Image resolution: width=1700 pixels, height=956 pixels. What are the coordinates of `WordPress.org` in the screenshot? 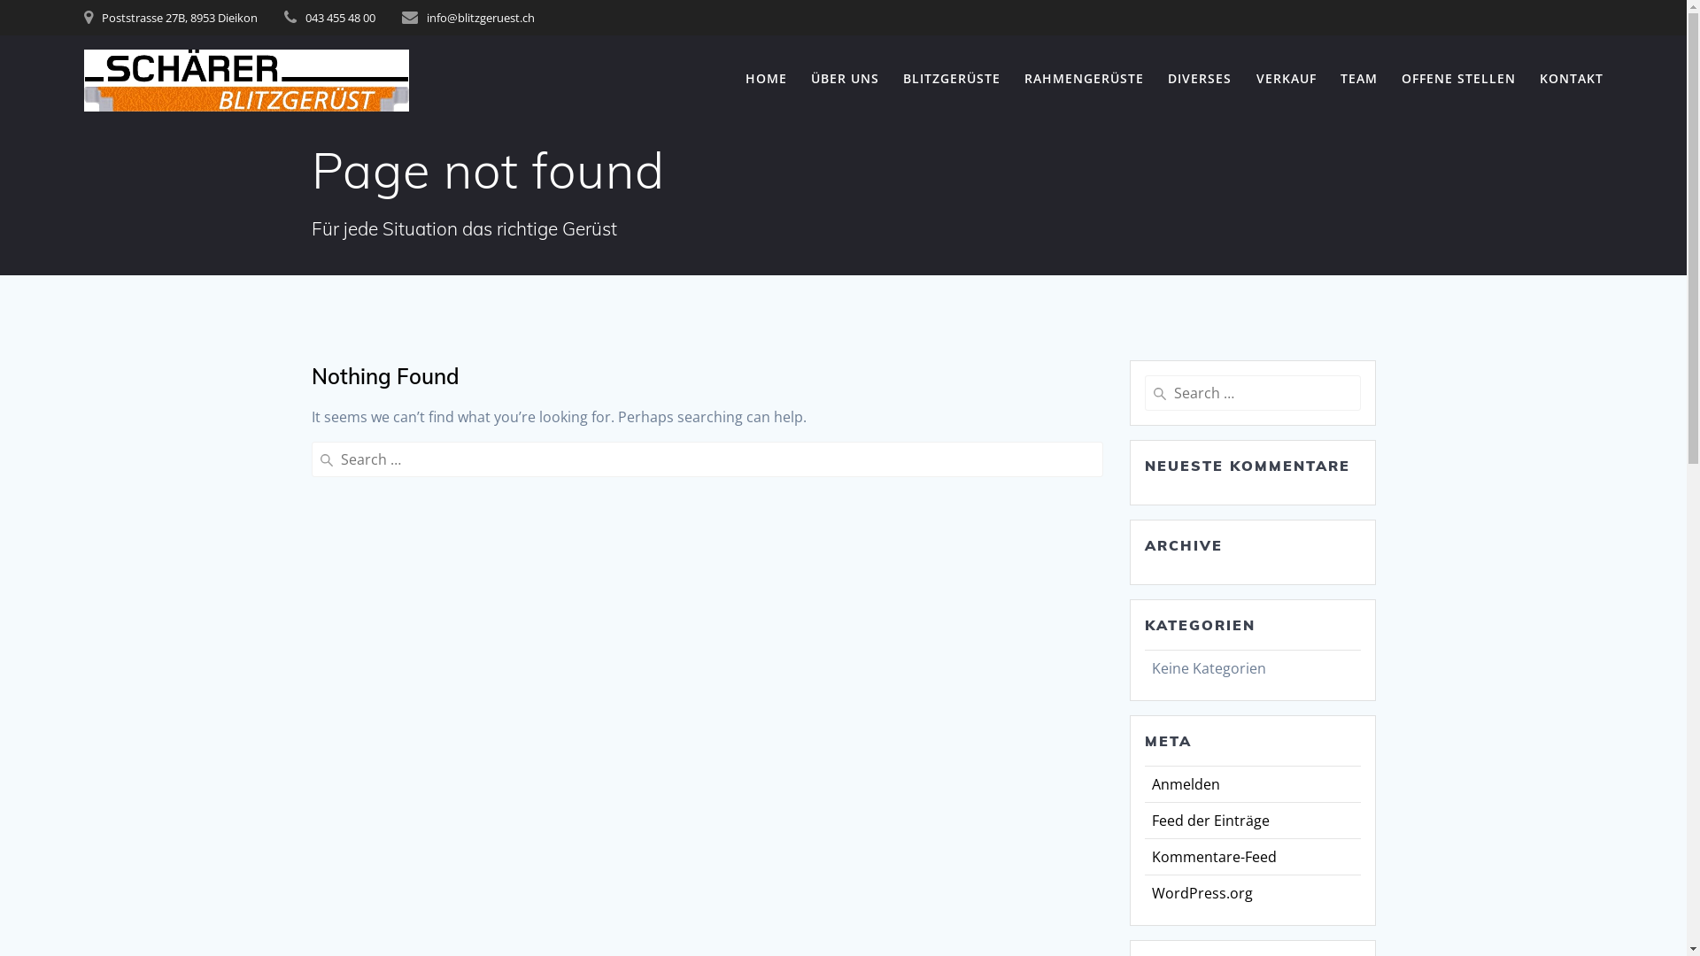 It's located at (1202, 893).